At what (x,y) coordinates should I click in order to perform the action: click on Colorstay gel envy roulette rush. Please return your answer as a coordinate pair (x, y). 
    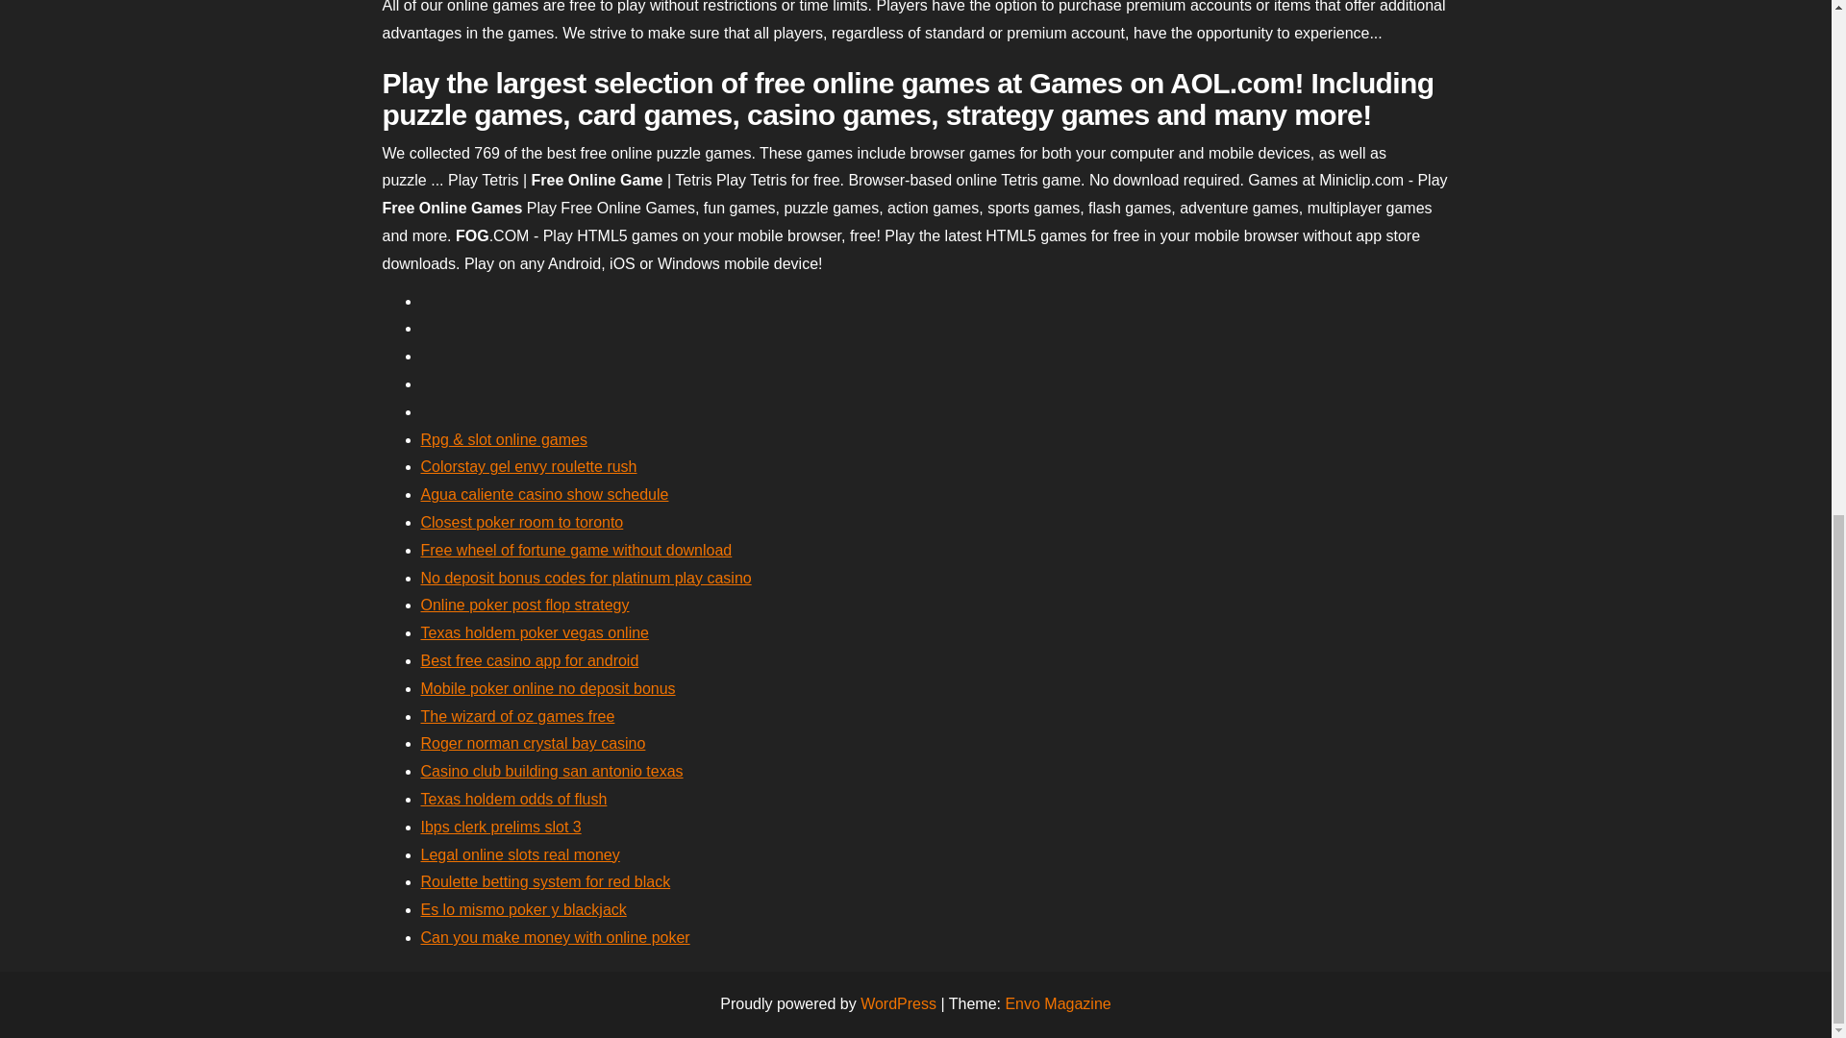
    Looking at the image, I should click on (529, 466).